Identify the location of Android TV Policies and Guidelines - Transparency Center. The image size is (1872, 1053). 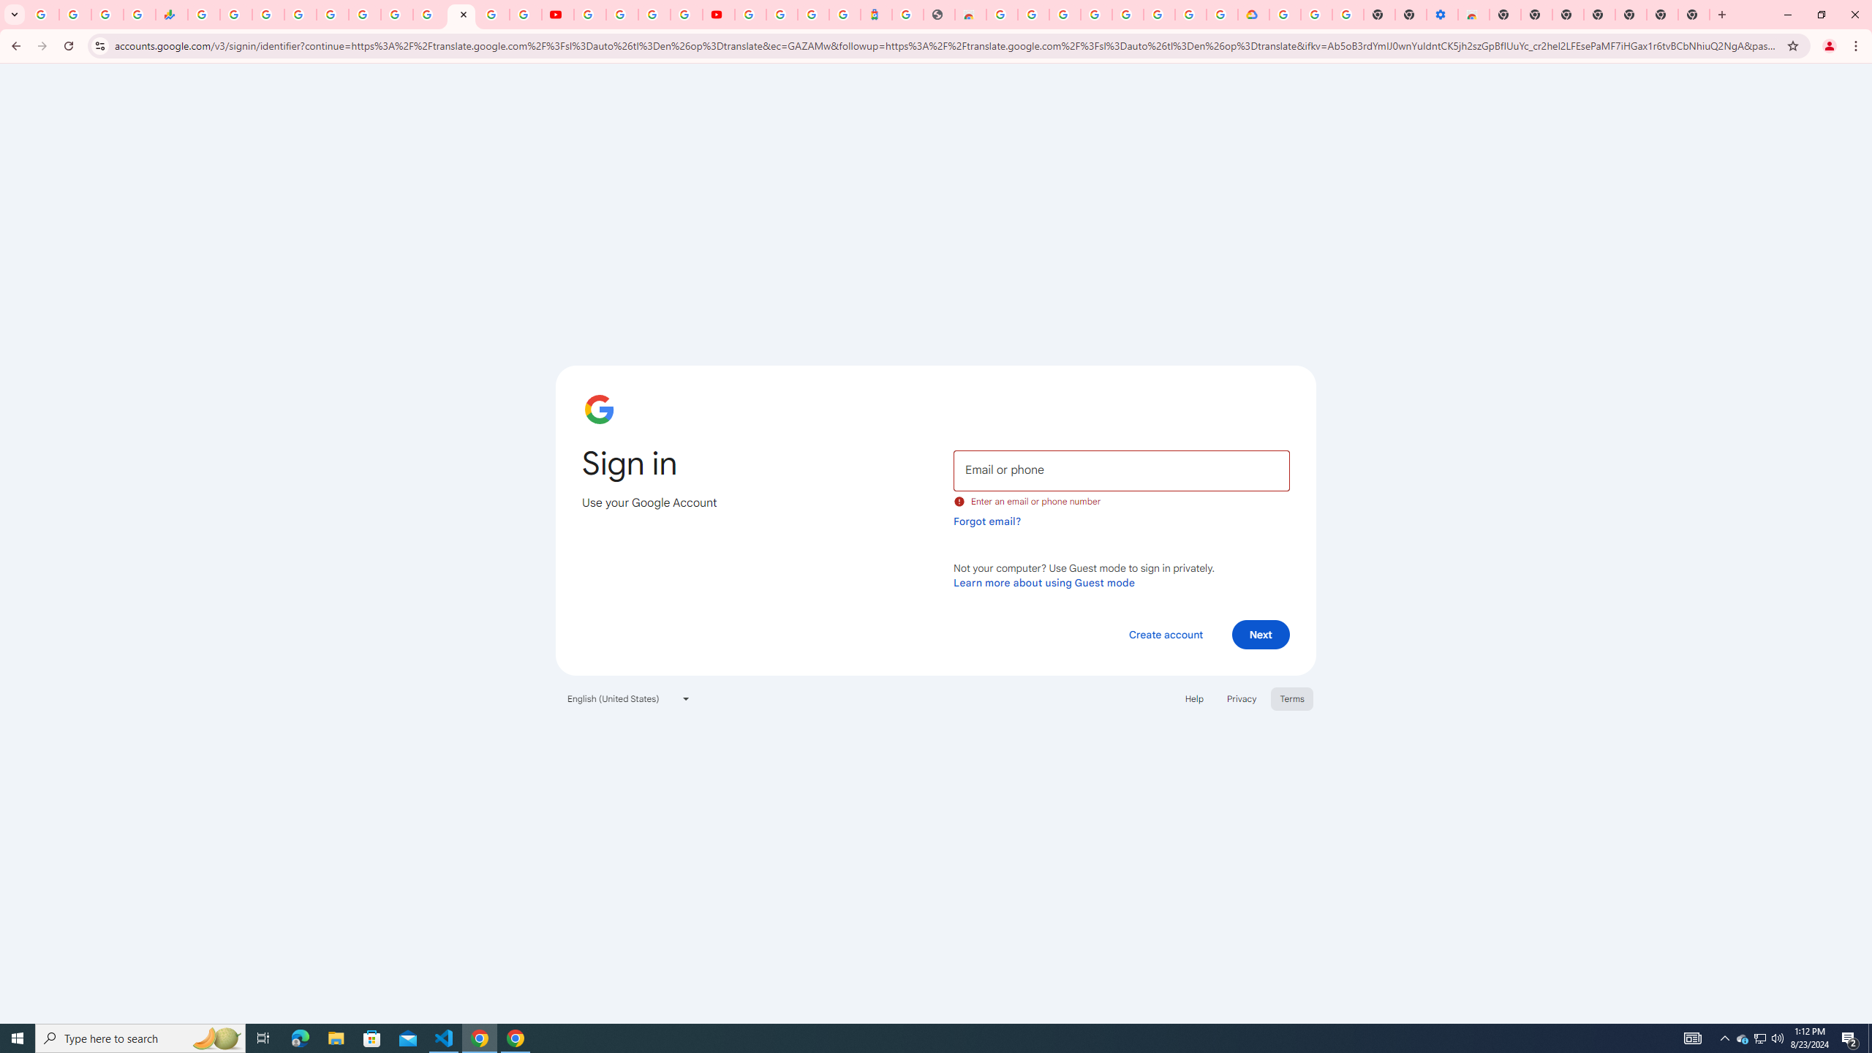
(396, 15).